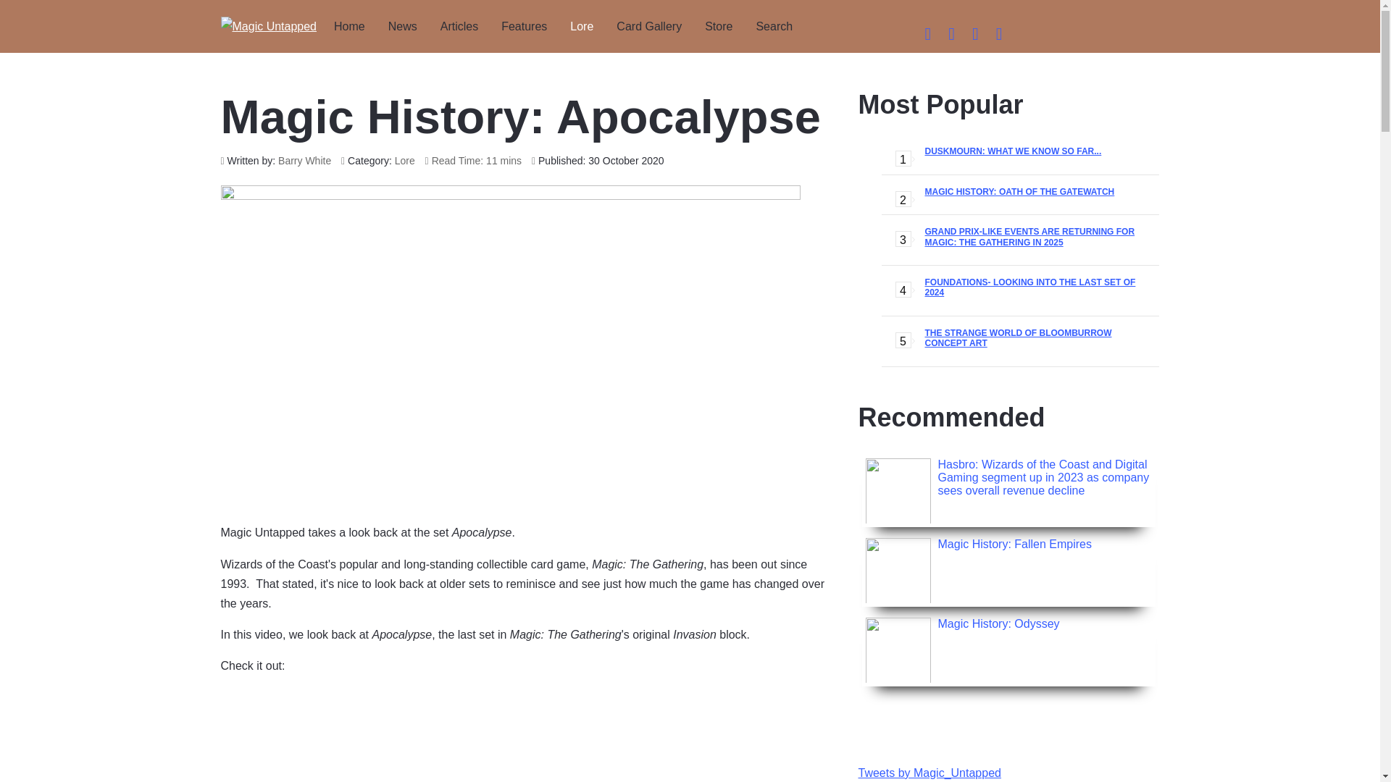  What do you see at coordinates (349, 26) in the screenshot?
I see `Home` at bounding box center [349, 26].